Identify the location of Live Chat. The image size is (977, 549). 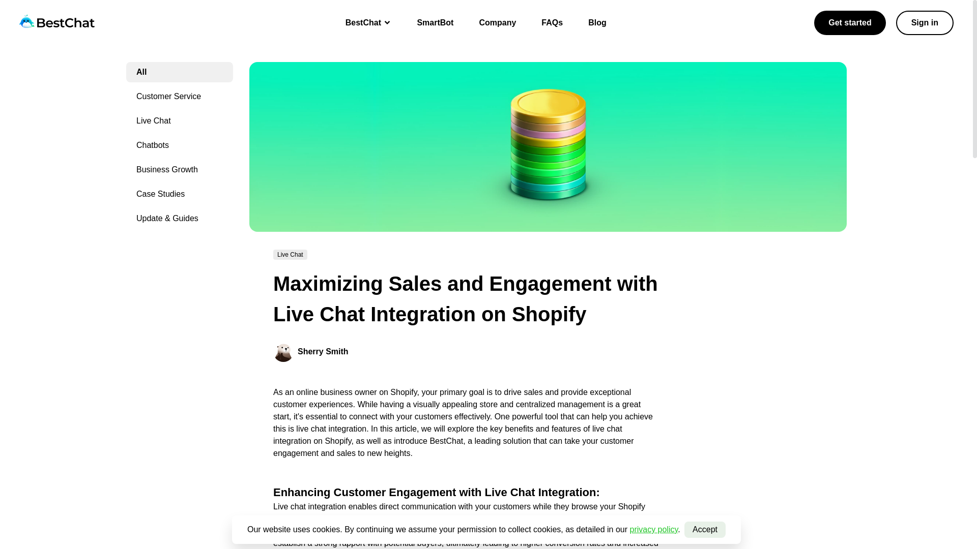
(179, 121).